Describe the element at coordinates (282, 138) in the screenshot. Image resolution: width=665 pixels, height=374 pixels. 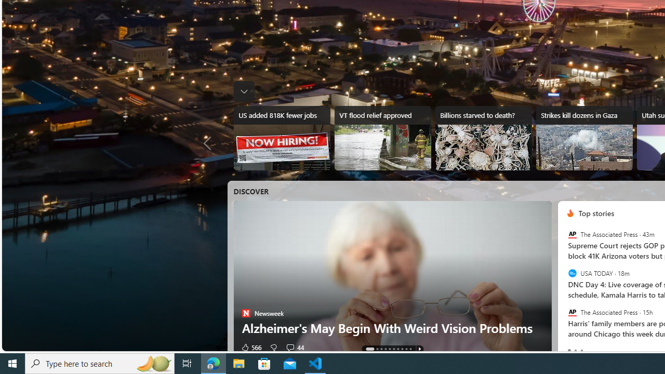
I see `US added 818K fewer jobs` at that location.